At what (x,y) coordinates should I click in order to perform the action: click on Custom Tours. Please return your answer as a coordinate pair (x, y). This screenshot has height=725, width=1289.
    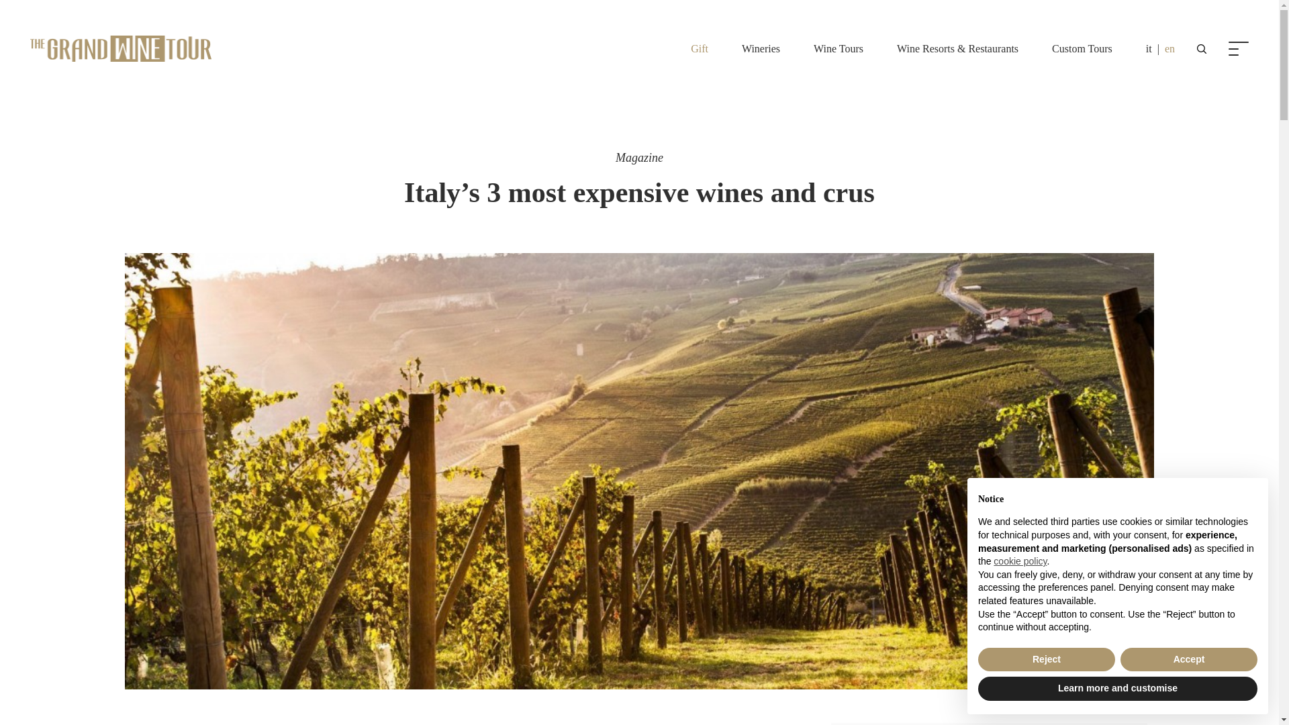
    Looking at the image, I should click on (1082, 48).